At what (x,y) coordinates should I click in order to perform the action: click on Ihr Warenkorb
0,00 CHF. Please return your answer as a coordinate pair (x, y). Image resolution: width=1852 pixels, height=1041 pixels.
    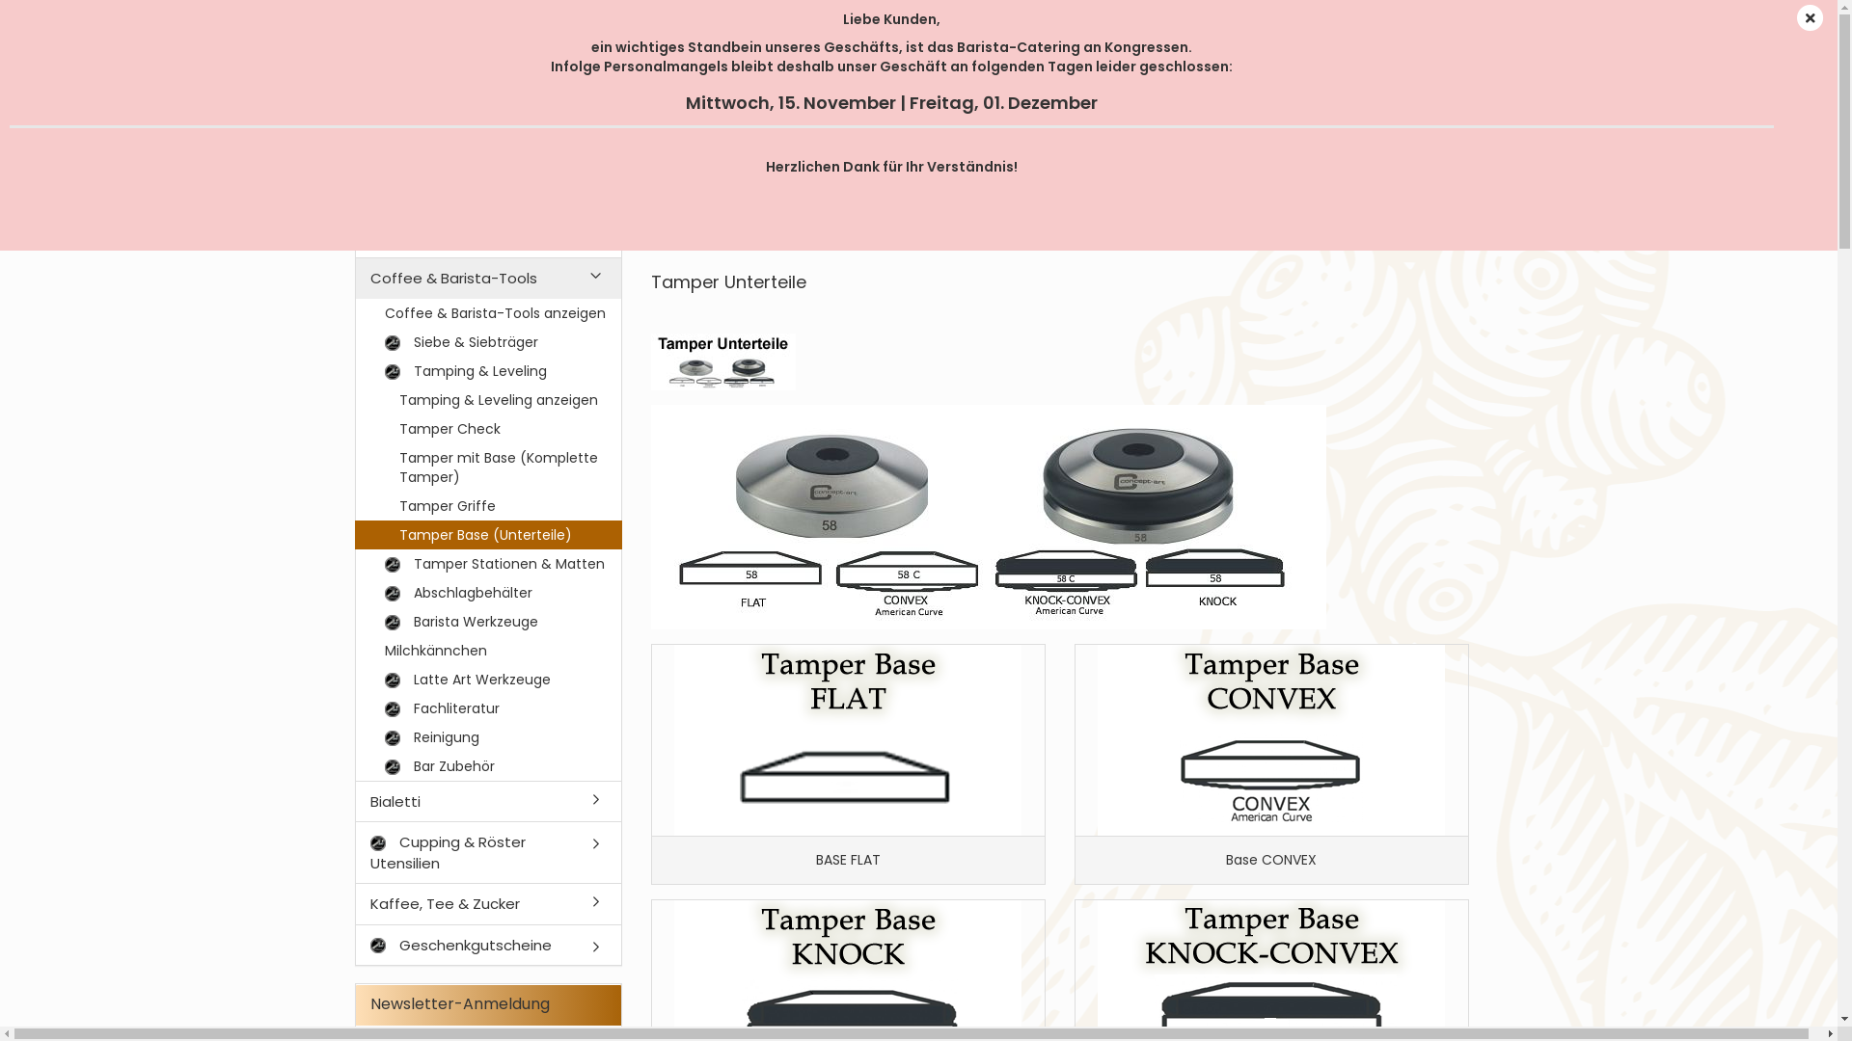
    Looking at the image, I should click on (1343, 96).